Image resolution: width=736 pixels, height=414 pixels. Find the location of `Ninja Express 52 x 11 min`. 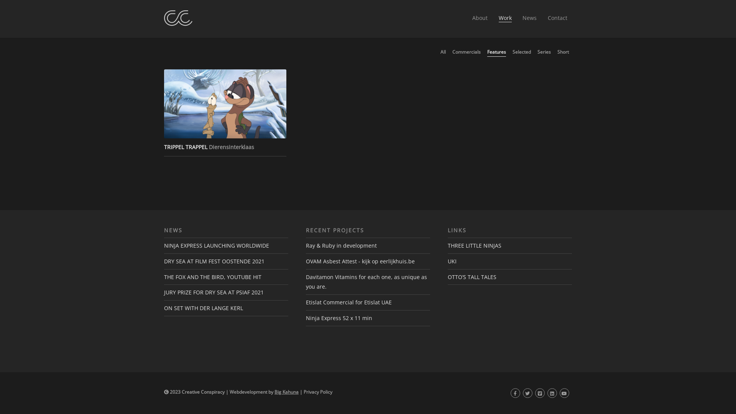

Ninja Express 52 x 11 min is located at coordinates (339, 318).